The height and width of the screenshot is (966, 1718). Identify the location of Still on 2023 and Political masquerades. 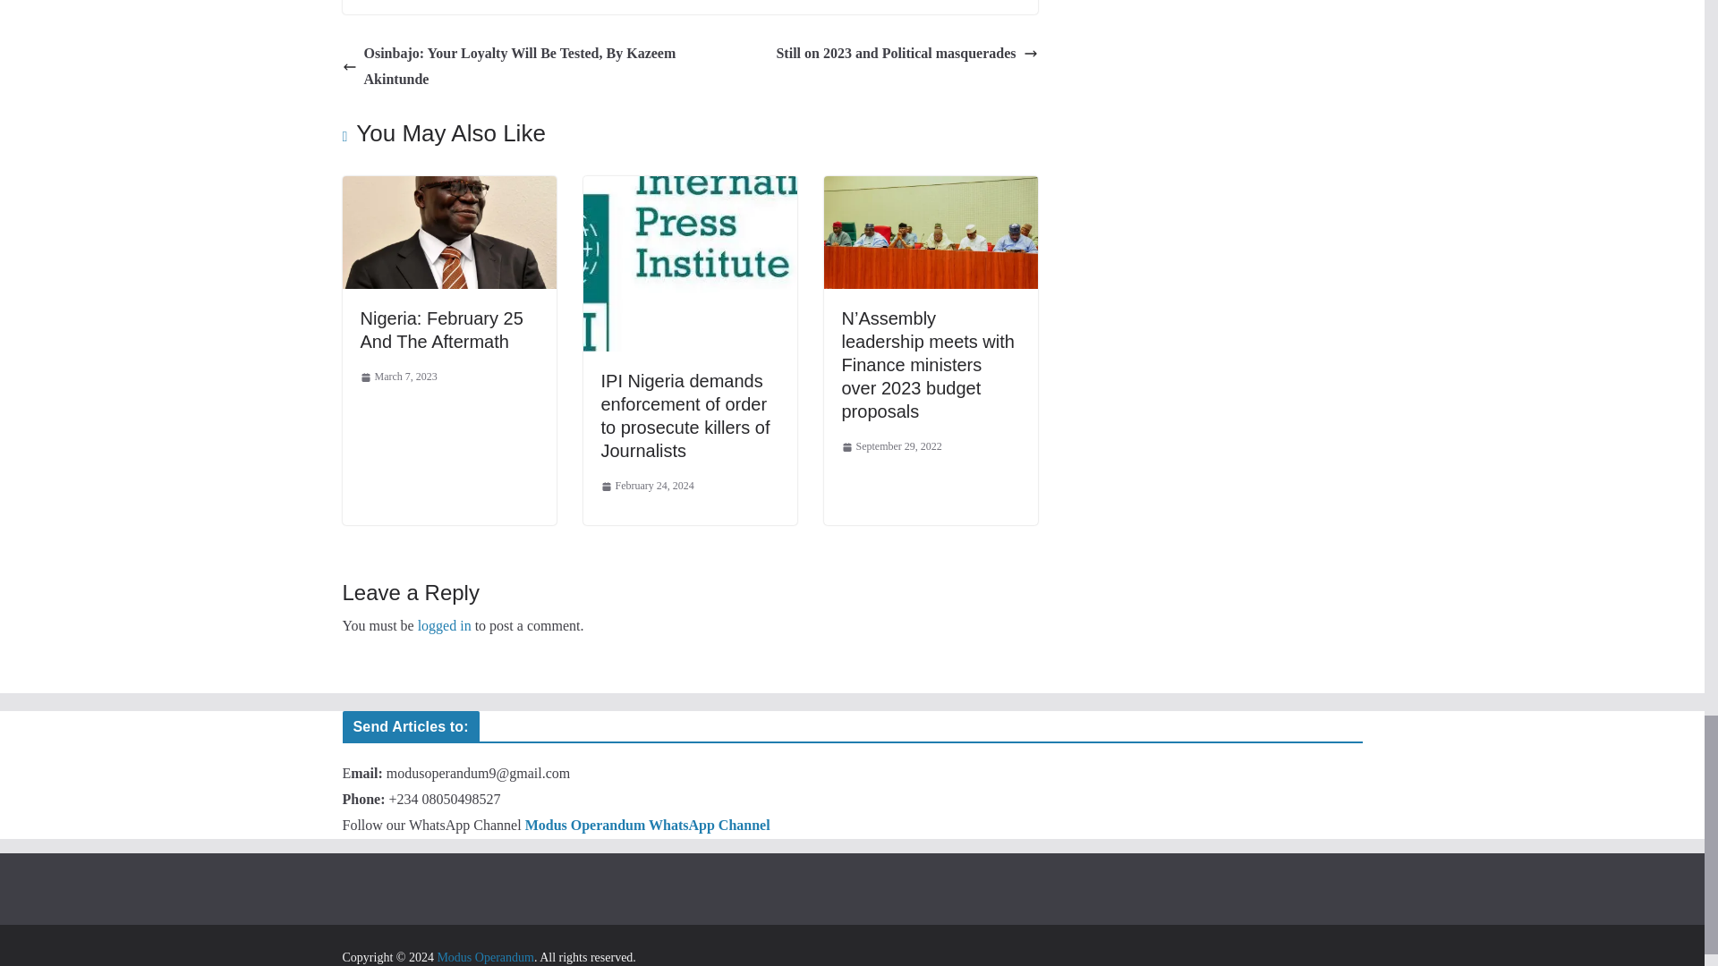
(906, 54).